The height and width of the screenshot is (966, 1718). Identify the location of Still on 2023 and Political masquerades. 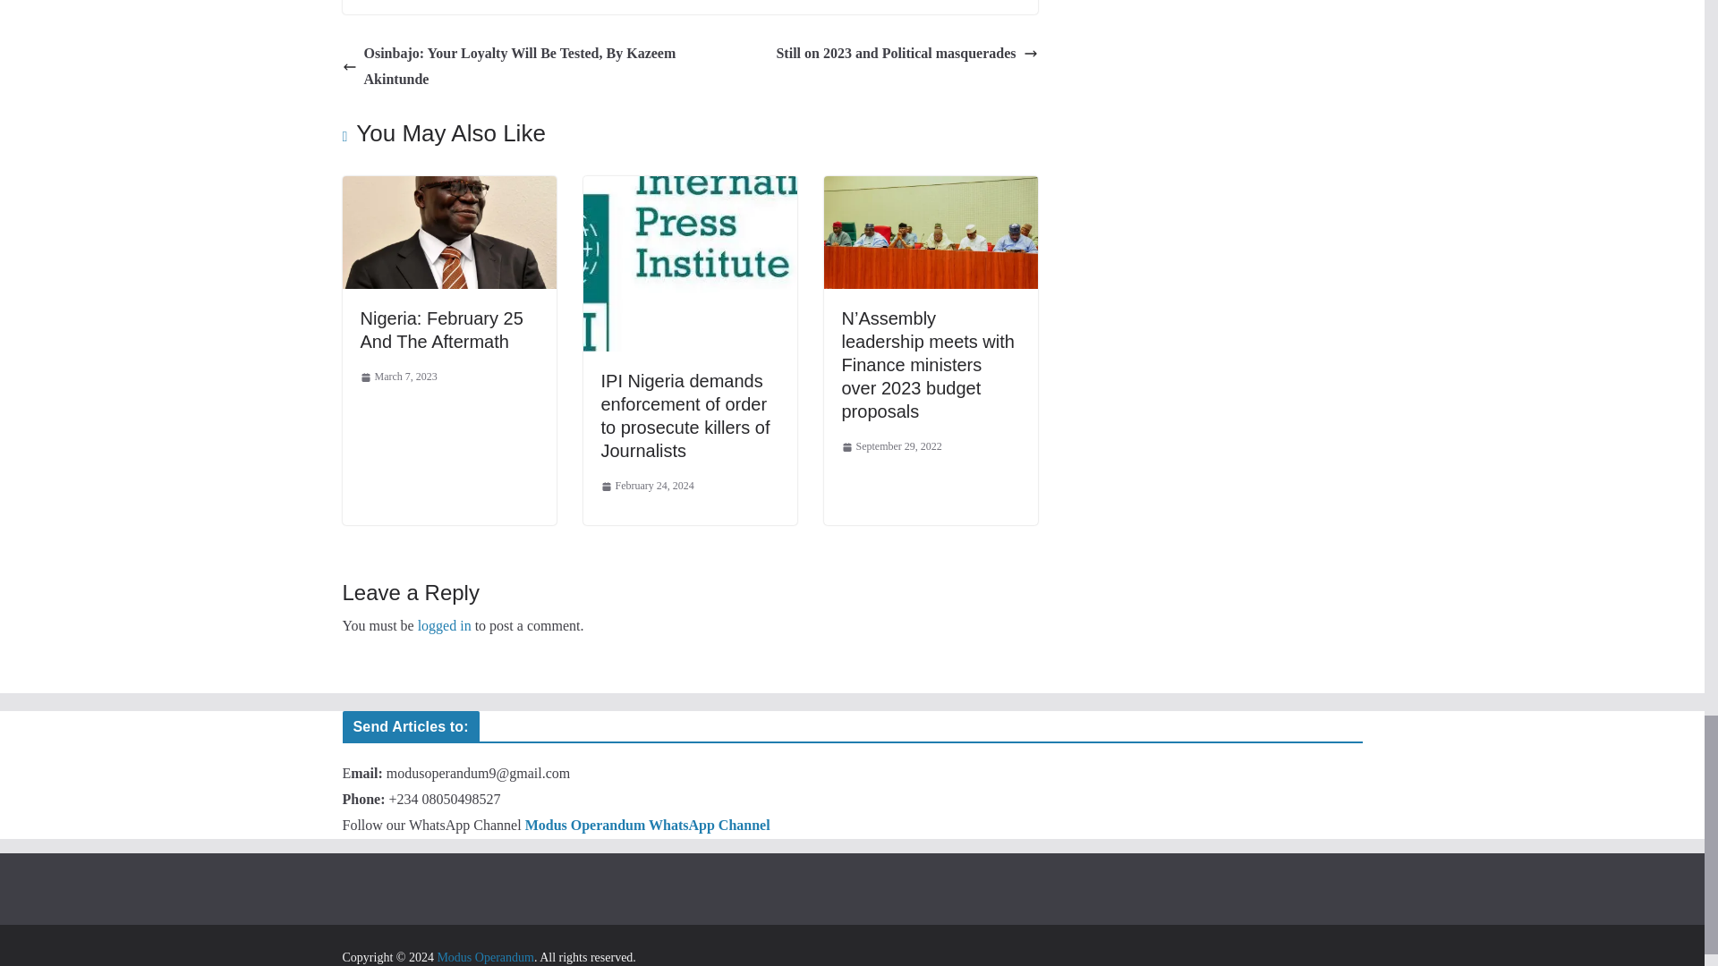
(906, 54).